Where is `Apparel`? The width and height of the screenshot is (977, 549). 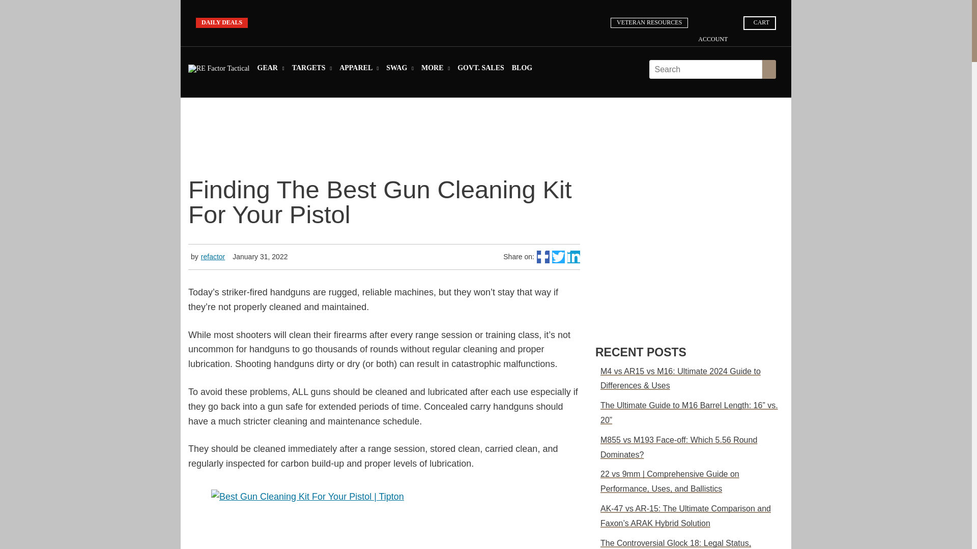 Apparel is located at coordinates (359, 70).